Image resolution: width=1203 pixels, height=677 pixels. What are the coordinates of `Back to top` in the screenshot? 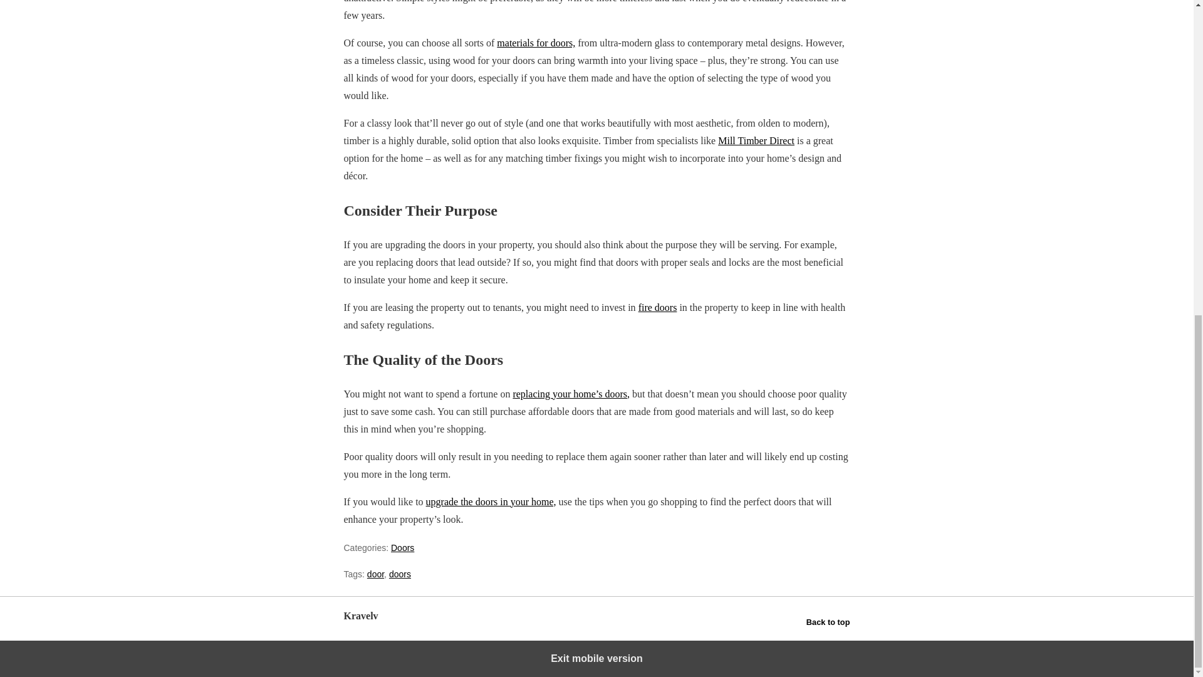 It's located at (828, 622).